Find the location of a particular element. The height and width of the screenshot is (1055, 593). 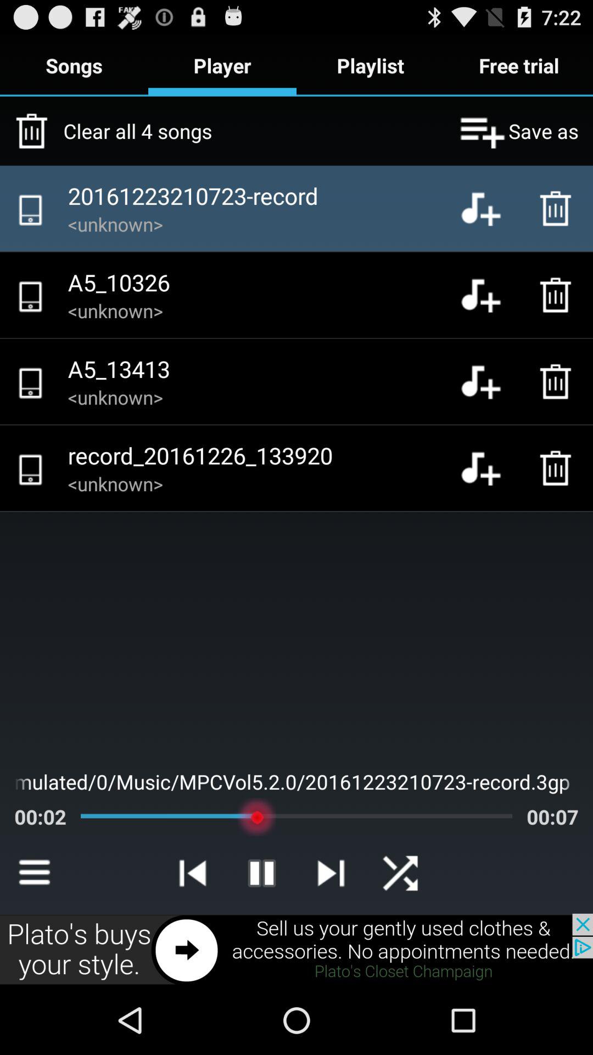

play song is located at coordinates (489, 468).